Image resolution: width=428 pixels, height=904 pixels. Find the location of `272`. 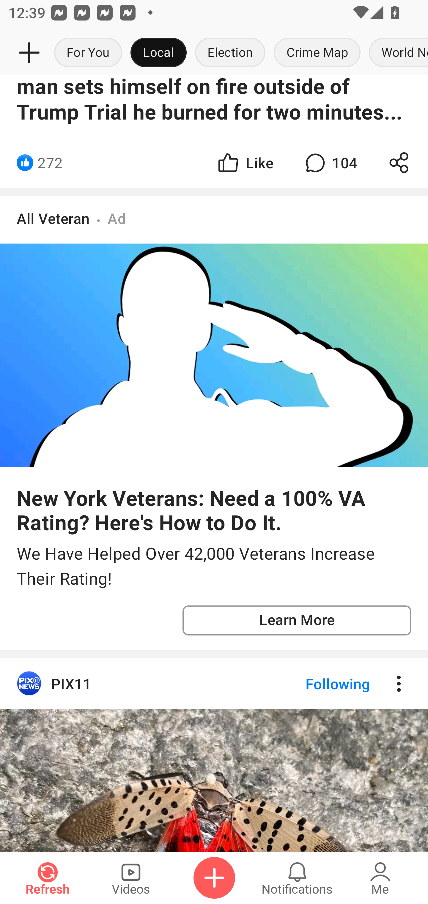

272 is located at coordinates (50, 163).